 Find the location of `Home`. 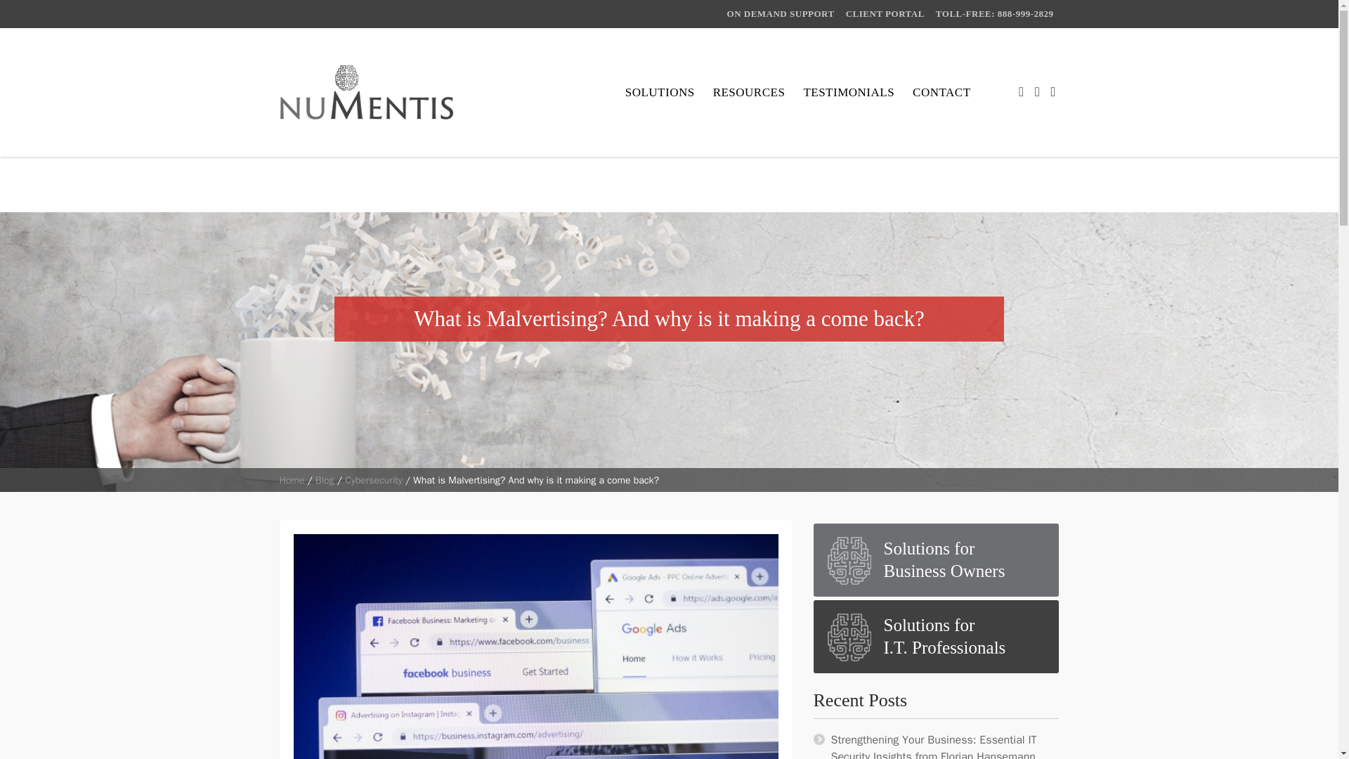

Home is located at coordinates (781, 14).